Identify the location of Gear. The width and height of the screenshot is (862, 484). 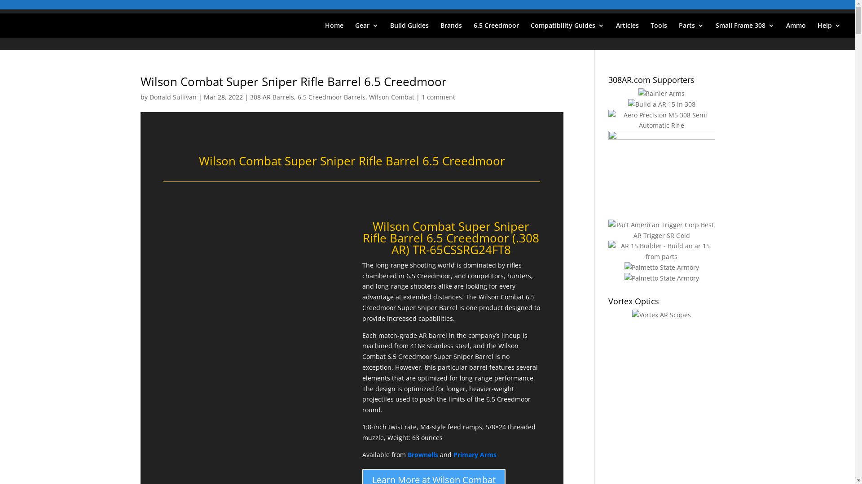
(367, 30).